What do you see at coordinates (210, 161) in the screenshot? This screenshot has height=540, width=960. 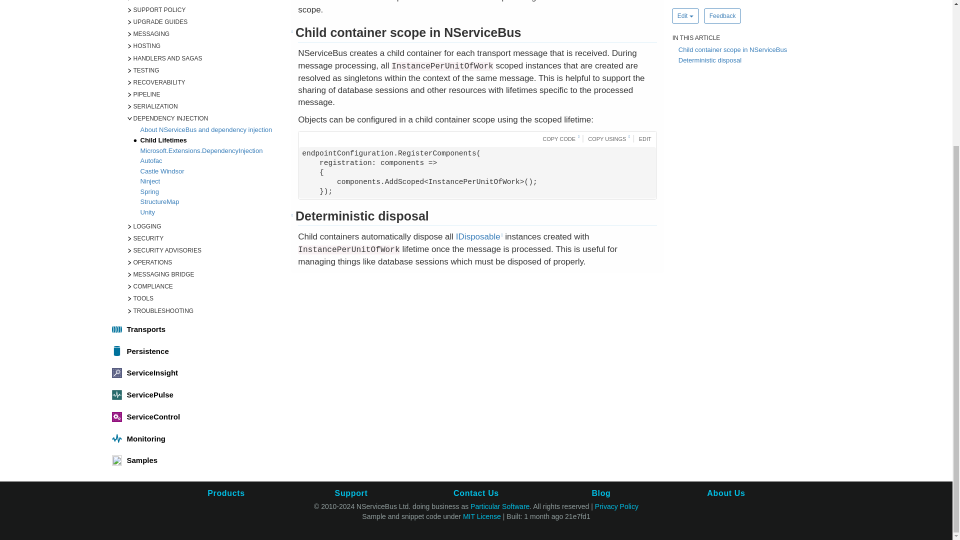 I see `Autofac` at bounding box center [210, 161].